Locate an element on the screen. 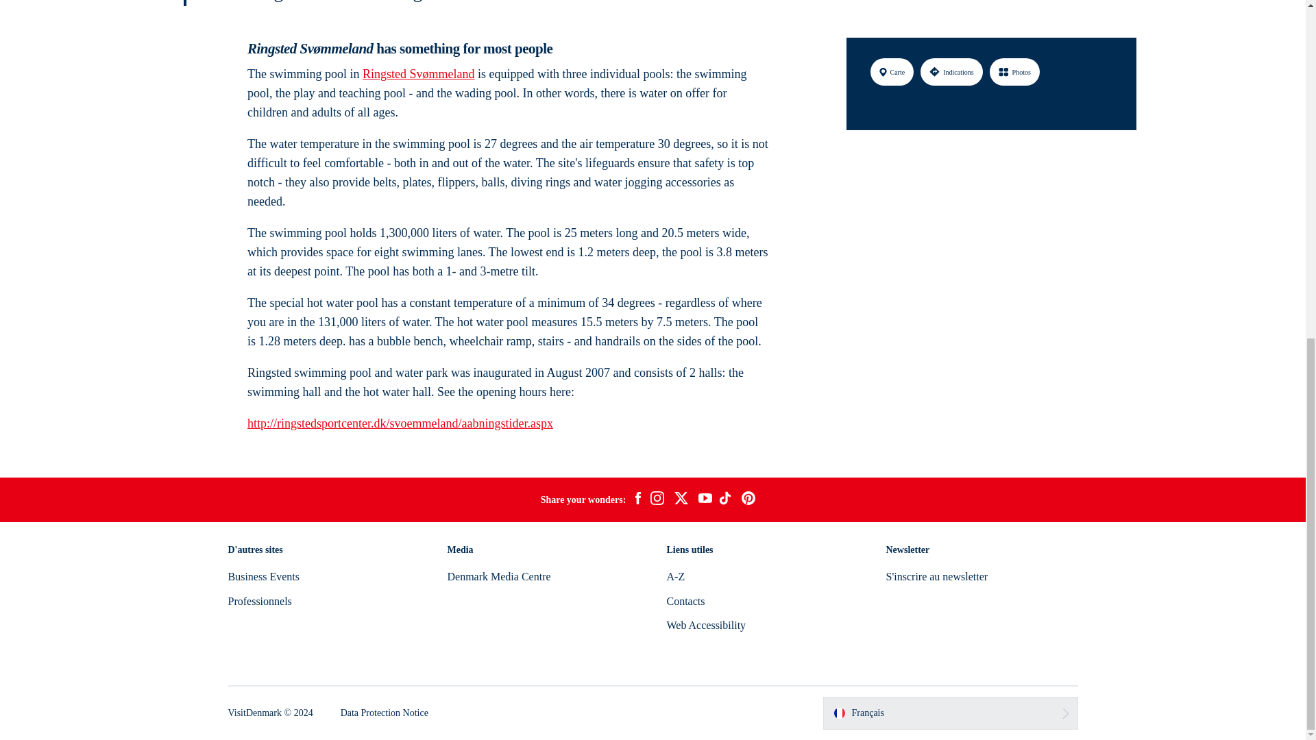 The height and width of the screenshot is (740, 1316). Professionnels is located at coordinates (259, 601).